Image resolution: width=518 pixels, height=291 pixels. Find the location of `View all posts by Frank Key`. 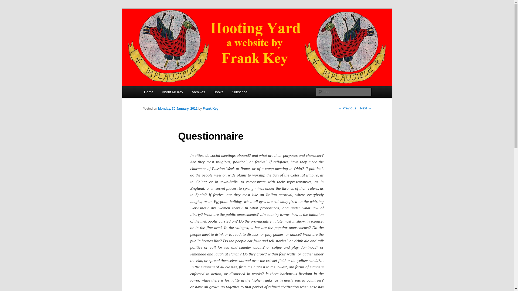

View all posts by Frank Key is located at coordinates (211, 109).